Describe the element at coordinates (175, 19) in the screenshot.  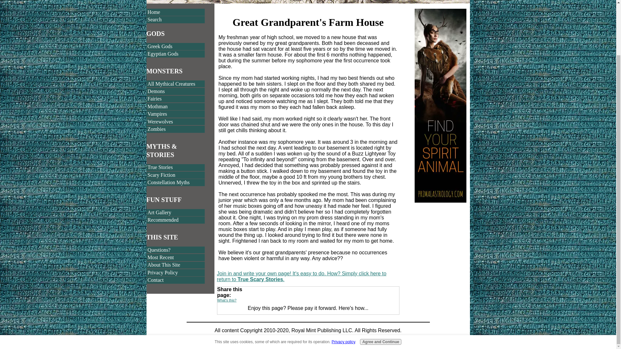
I see `Search` at that location.